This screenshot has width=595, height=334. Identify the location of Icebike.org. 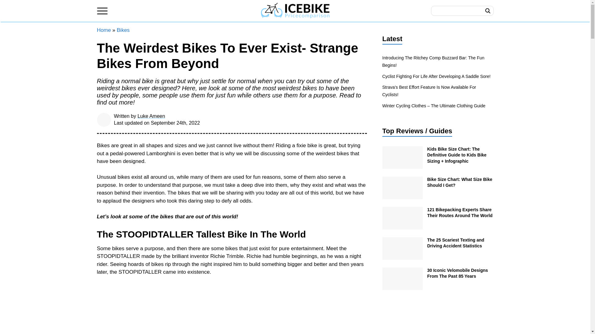
(295, 11).